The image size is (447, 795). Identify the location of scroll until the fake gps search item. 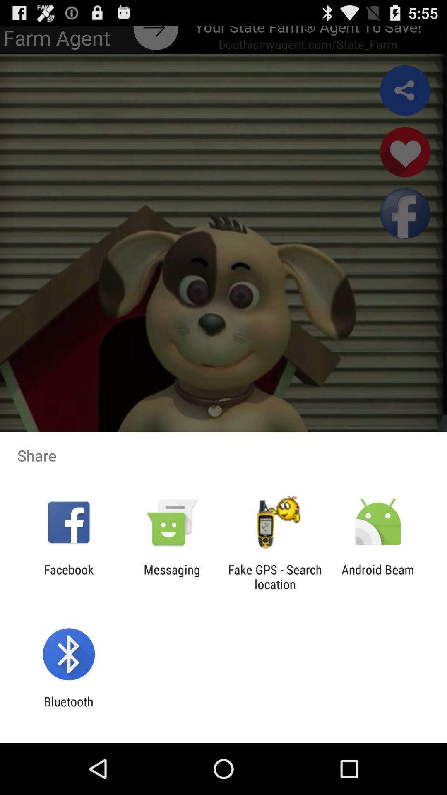
(275, 577).